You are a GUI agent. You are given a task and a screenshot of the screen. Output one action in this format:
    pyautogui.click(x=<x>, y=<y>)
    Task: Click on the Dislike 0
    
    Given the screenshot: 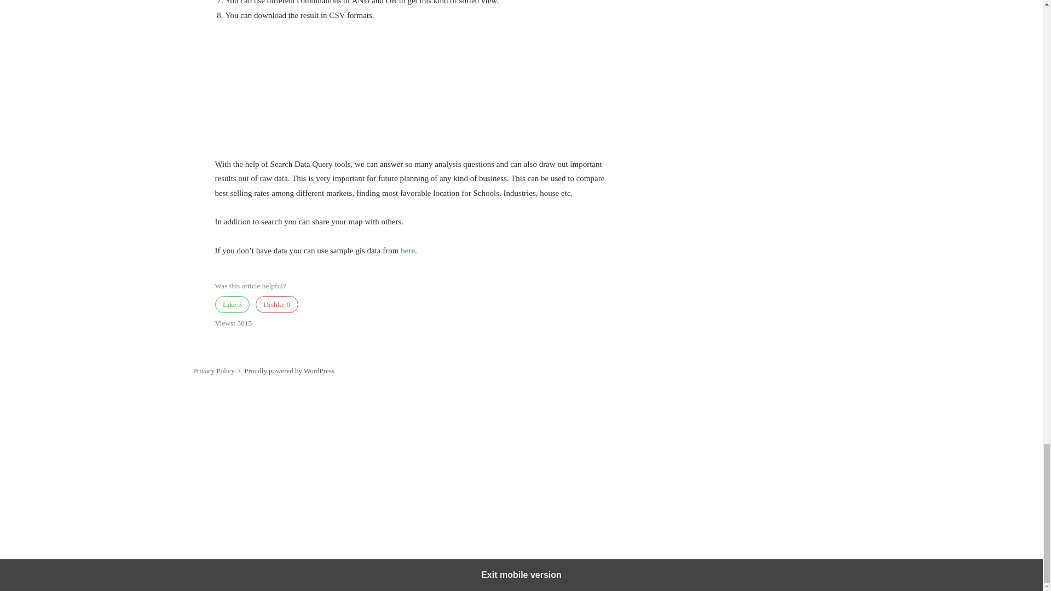 What is the action you would take?
    pyautogui.click(x=276, y=304)
    